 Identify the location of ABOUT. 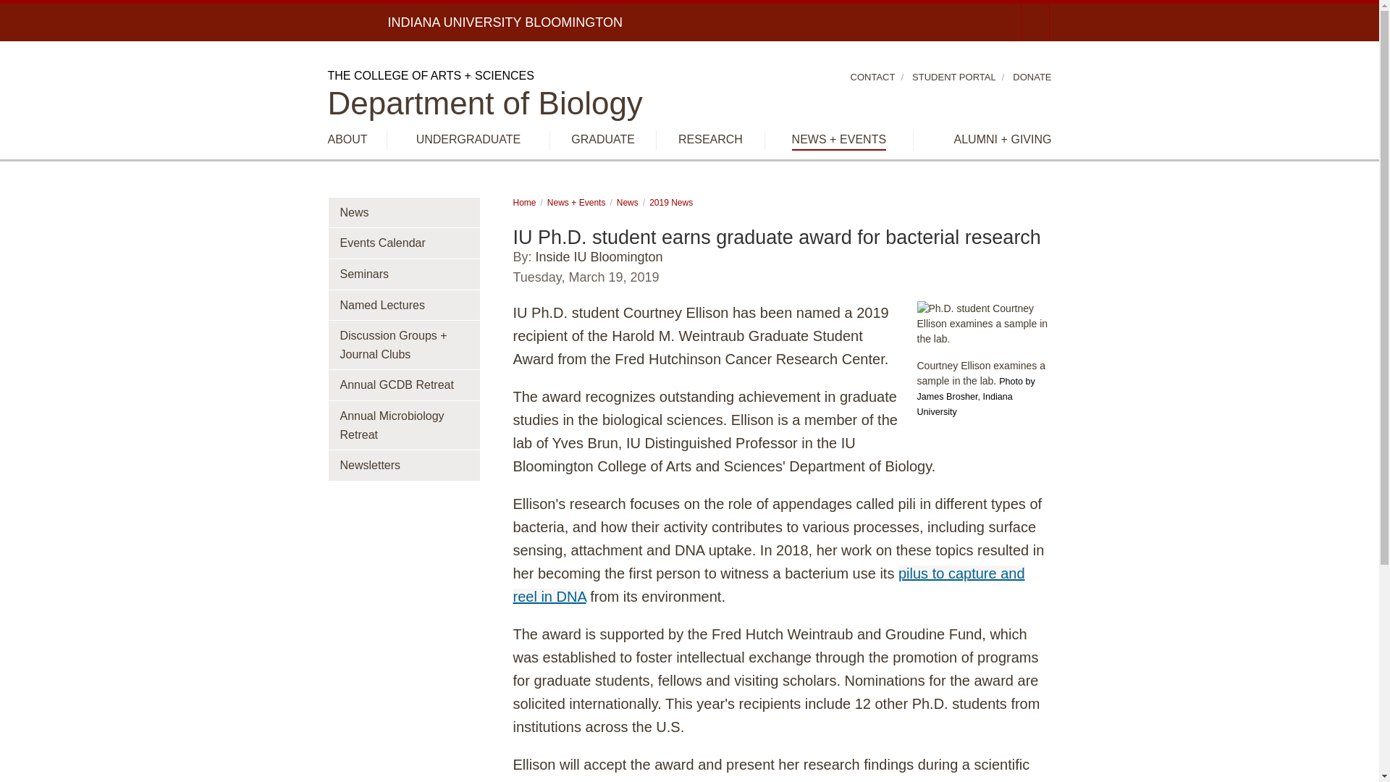
(346, 140).